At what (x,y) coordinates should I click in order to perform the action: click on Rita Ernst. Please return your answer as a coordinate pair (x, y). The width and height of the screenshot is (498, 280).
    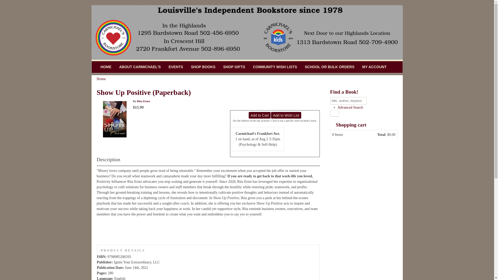
    Looking at the image, I should click on (143, 101).